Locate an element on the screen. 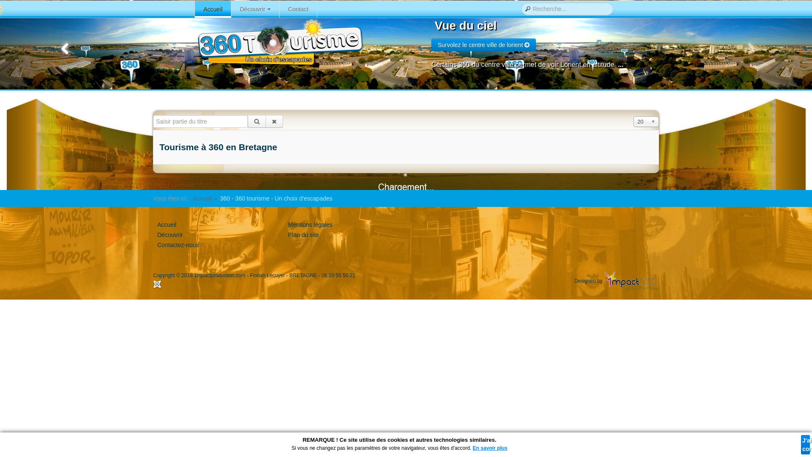  360tourisme.com is located at coordinates (279, 42).